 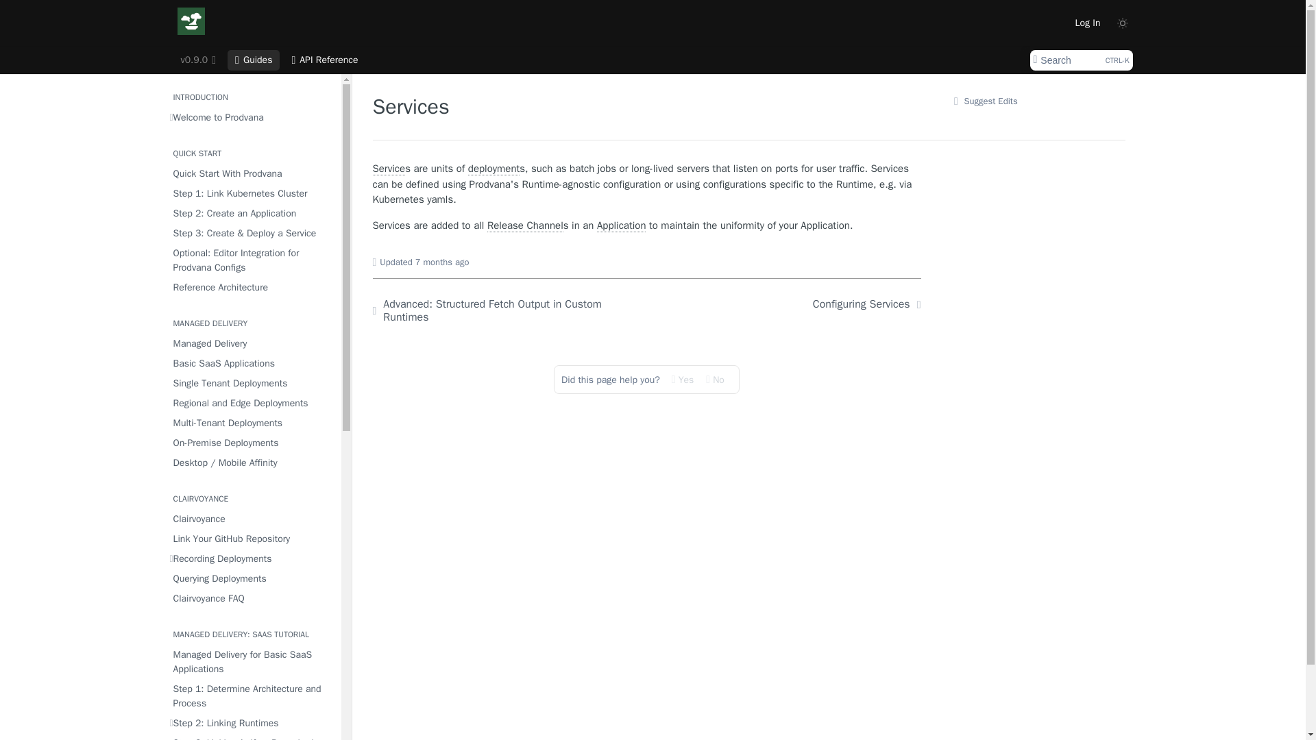 What do you see at coordinates (251, 559) in the screenshot?
I see `Step 2: Create an Application` at bounding box center [251, 559].